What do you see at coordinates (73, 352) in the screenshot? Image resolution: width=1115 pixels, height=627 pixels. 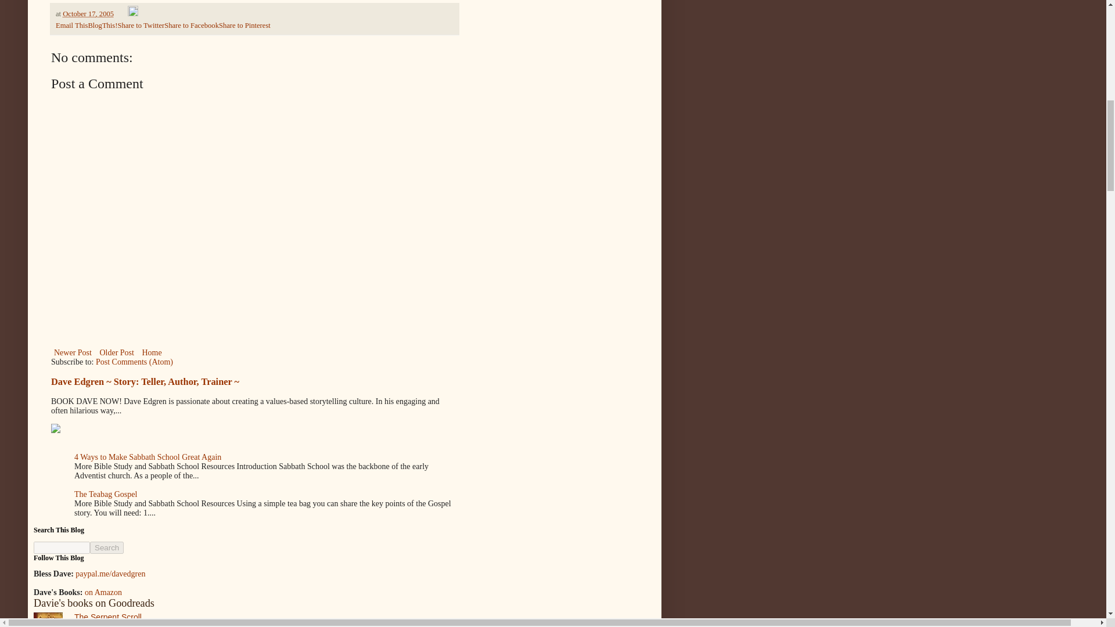 I see `Newer Post` at bounding box center [73, 352].